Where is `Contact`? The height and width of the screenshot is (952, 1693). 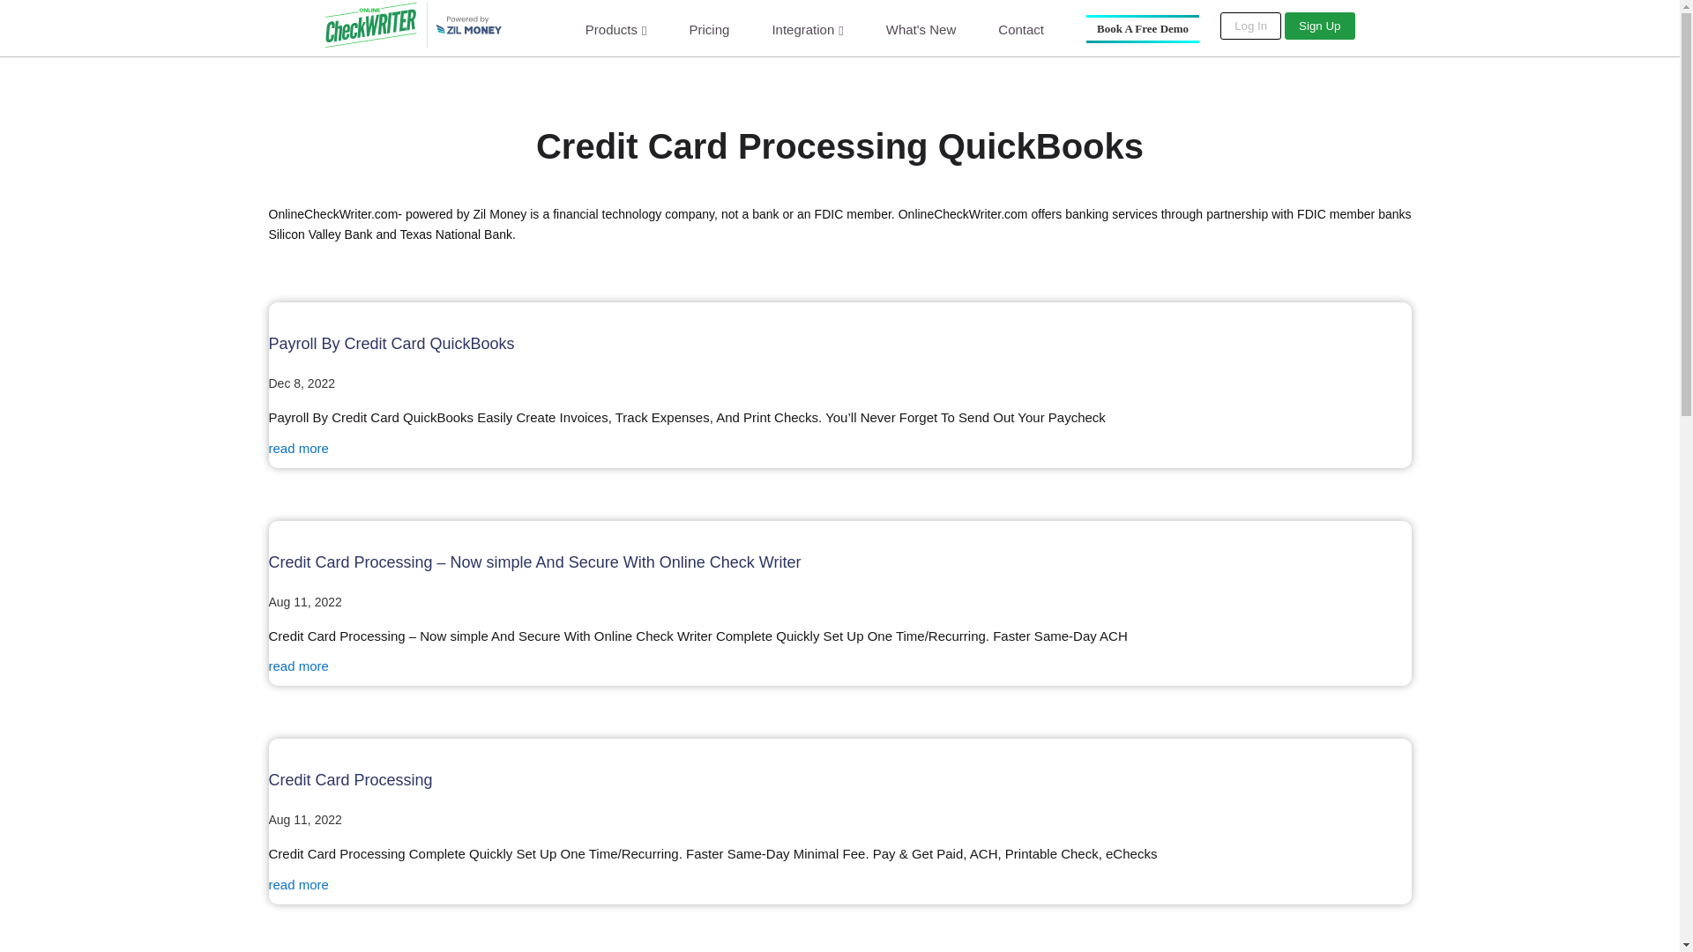 Contact is located at coordinates (1021, 28).